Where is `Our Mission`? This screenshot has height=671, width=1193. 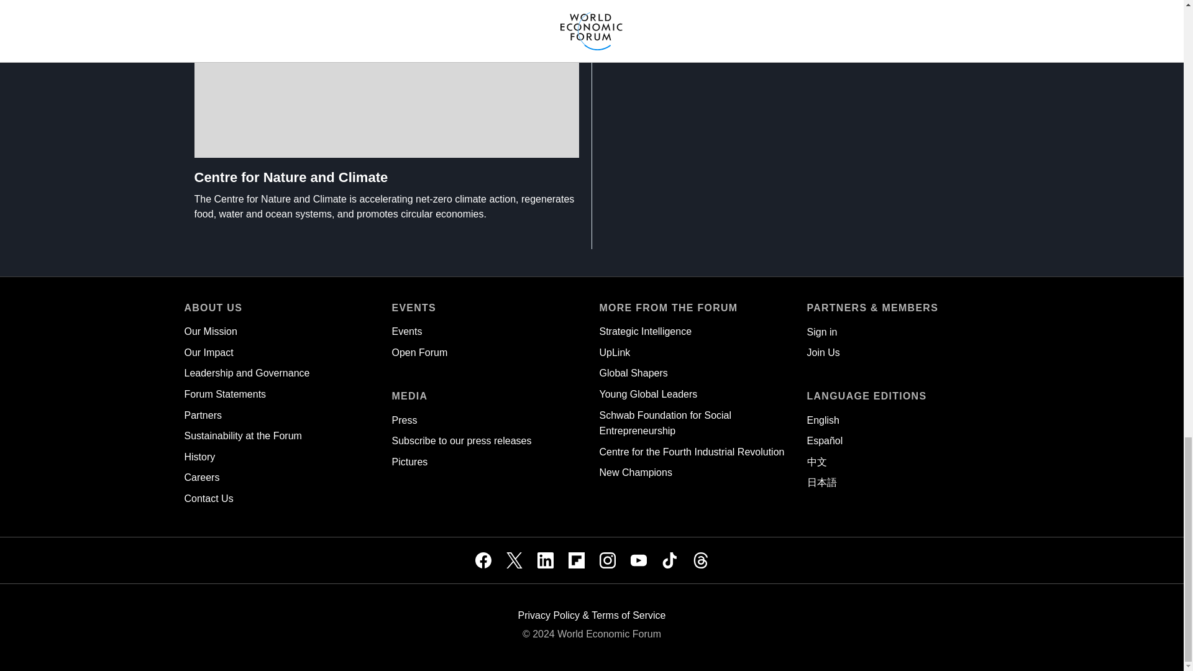 Our Mission is located at coordinates (210, 331).